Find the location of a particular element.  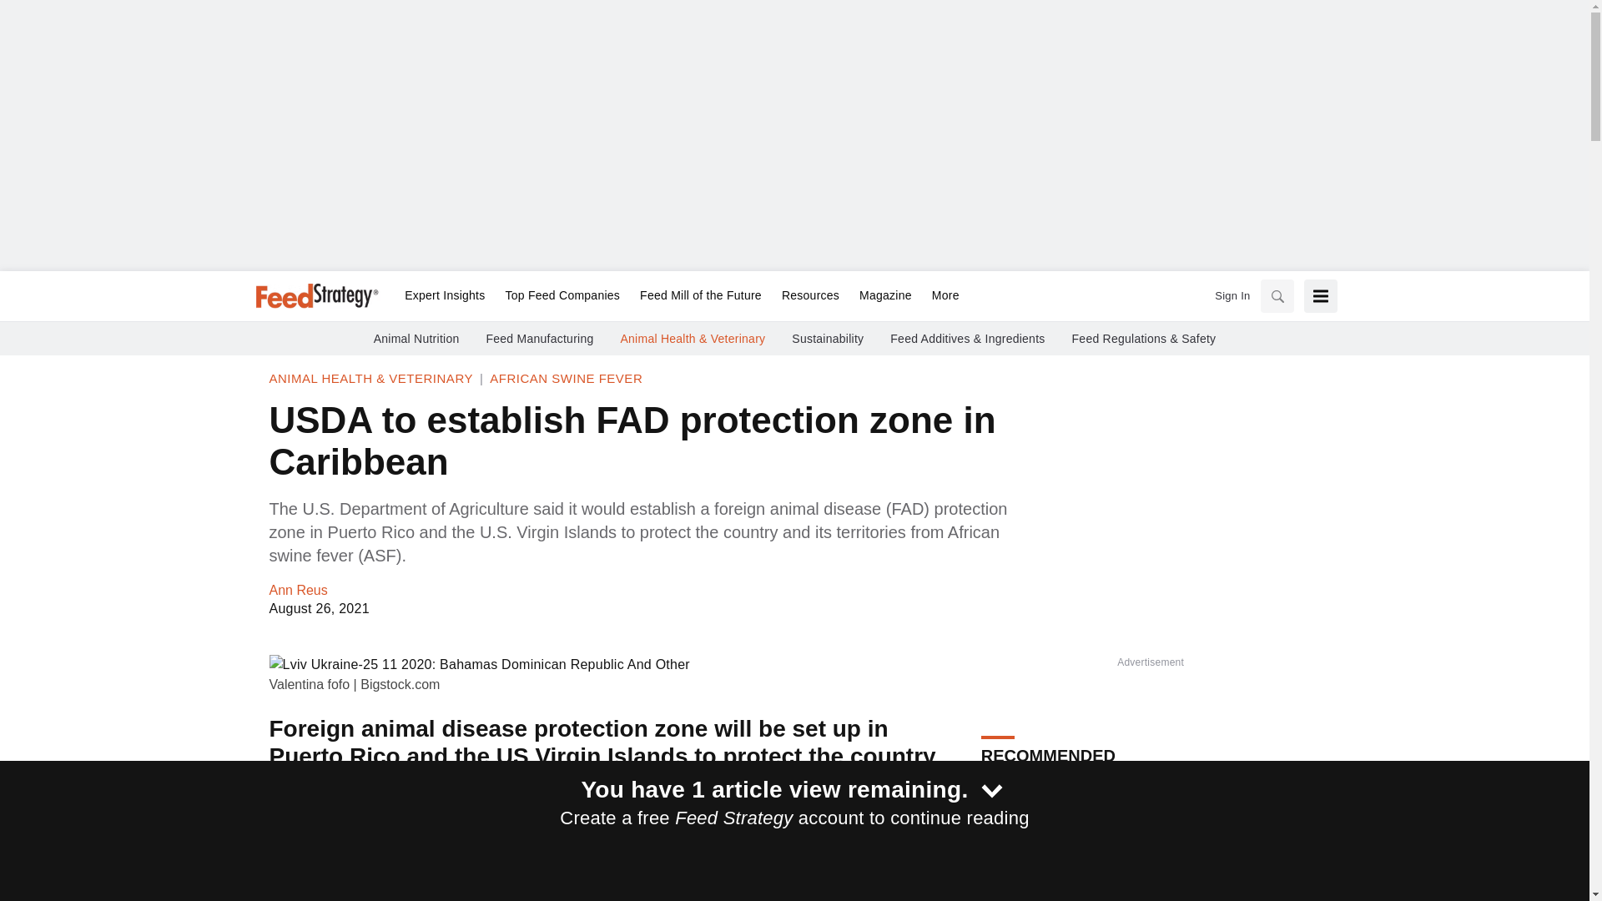

Animal Nutrition is located at coordinates (416, 339).